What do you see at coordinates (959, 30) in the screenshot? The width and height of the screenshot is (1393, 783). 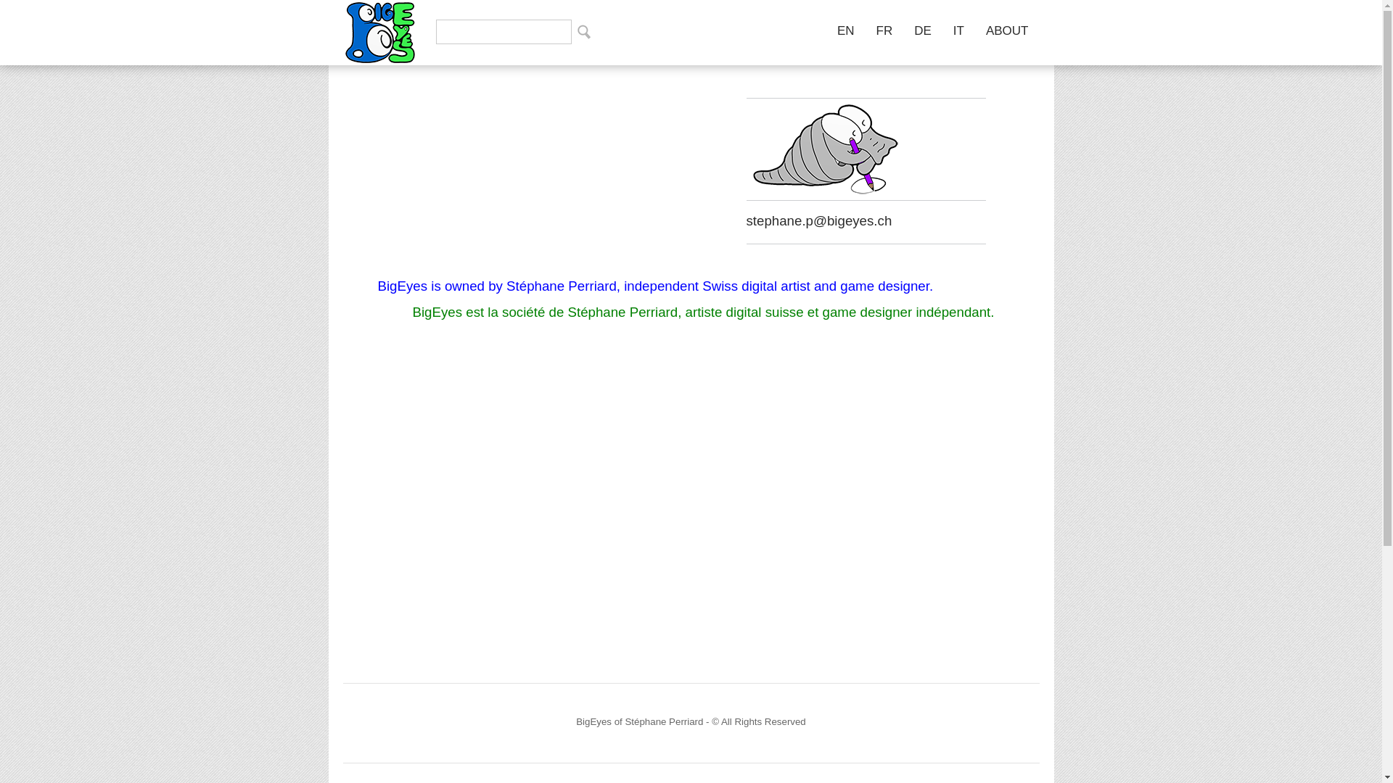 I see `IT` at bounding box center [959, 30].